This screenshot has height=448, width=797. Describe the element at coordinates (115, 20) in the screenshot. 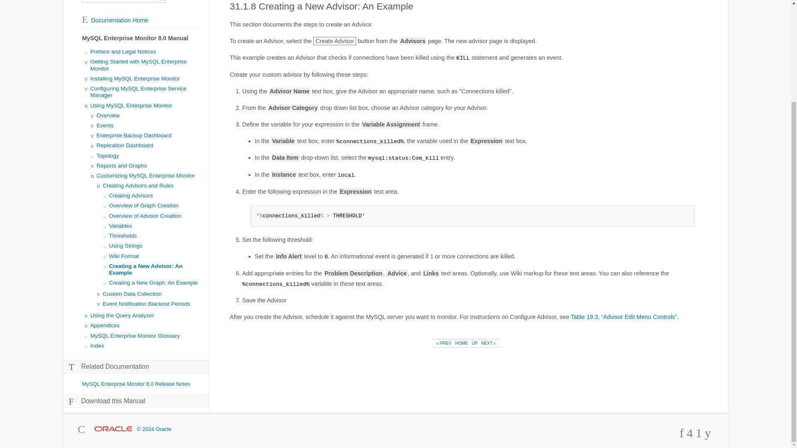

I see `Documentation Home` at that location.